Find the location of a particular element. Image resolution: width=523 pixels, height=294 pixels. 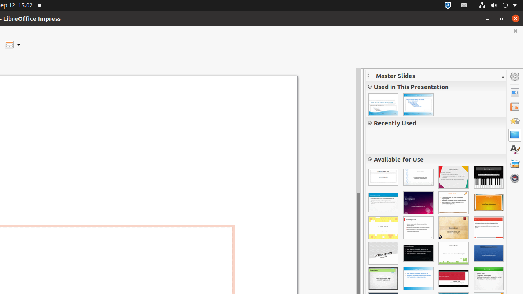

Vivid is located at coordinates (383, 203).